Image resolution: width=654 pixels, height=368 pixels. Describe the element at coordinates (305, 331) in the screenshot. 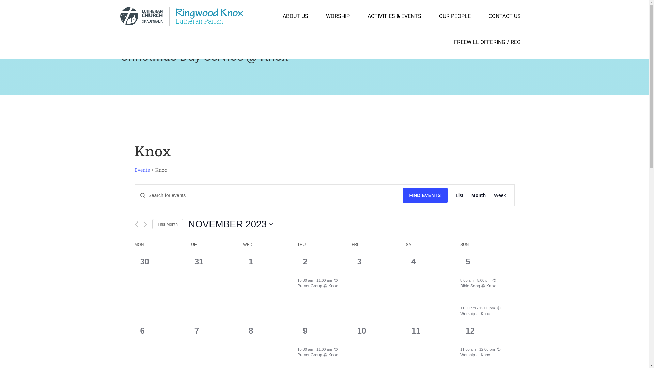

I see `9` at that location.